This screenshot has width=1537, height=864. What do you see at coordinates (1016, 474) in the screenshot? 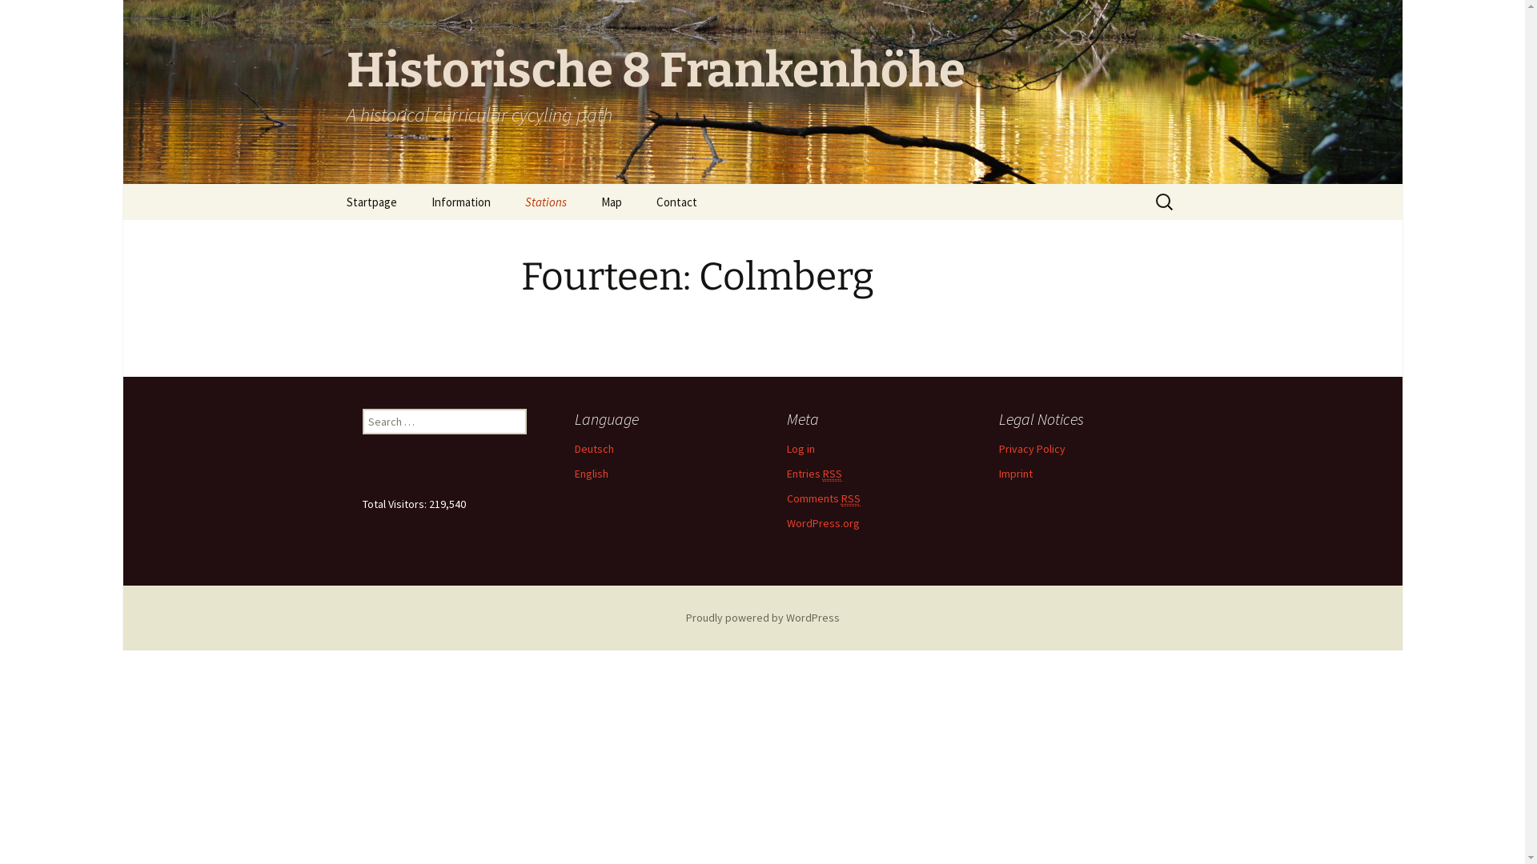
I see `Imprint` at bounding box center [1016, 474].